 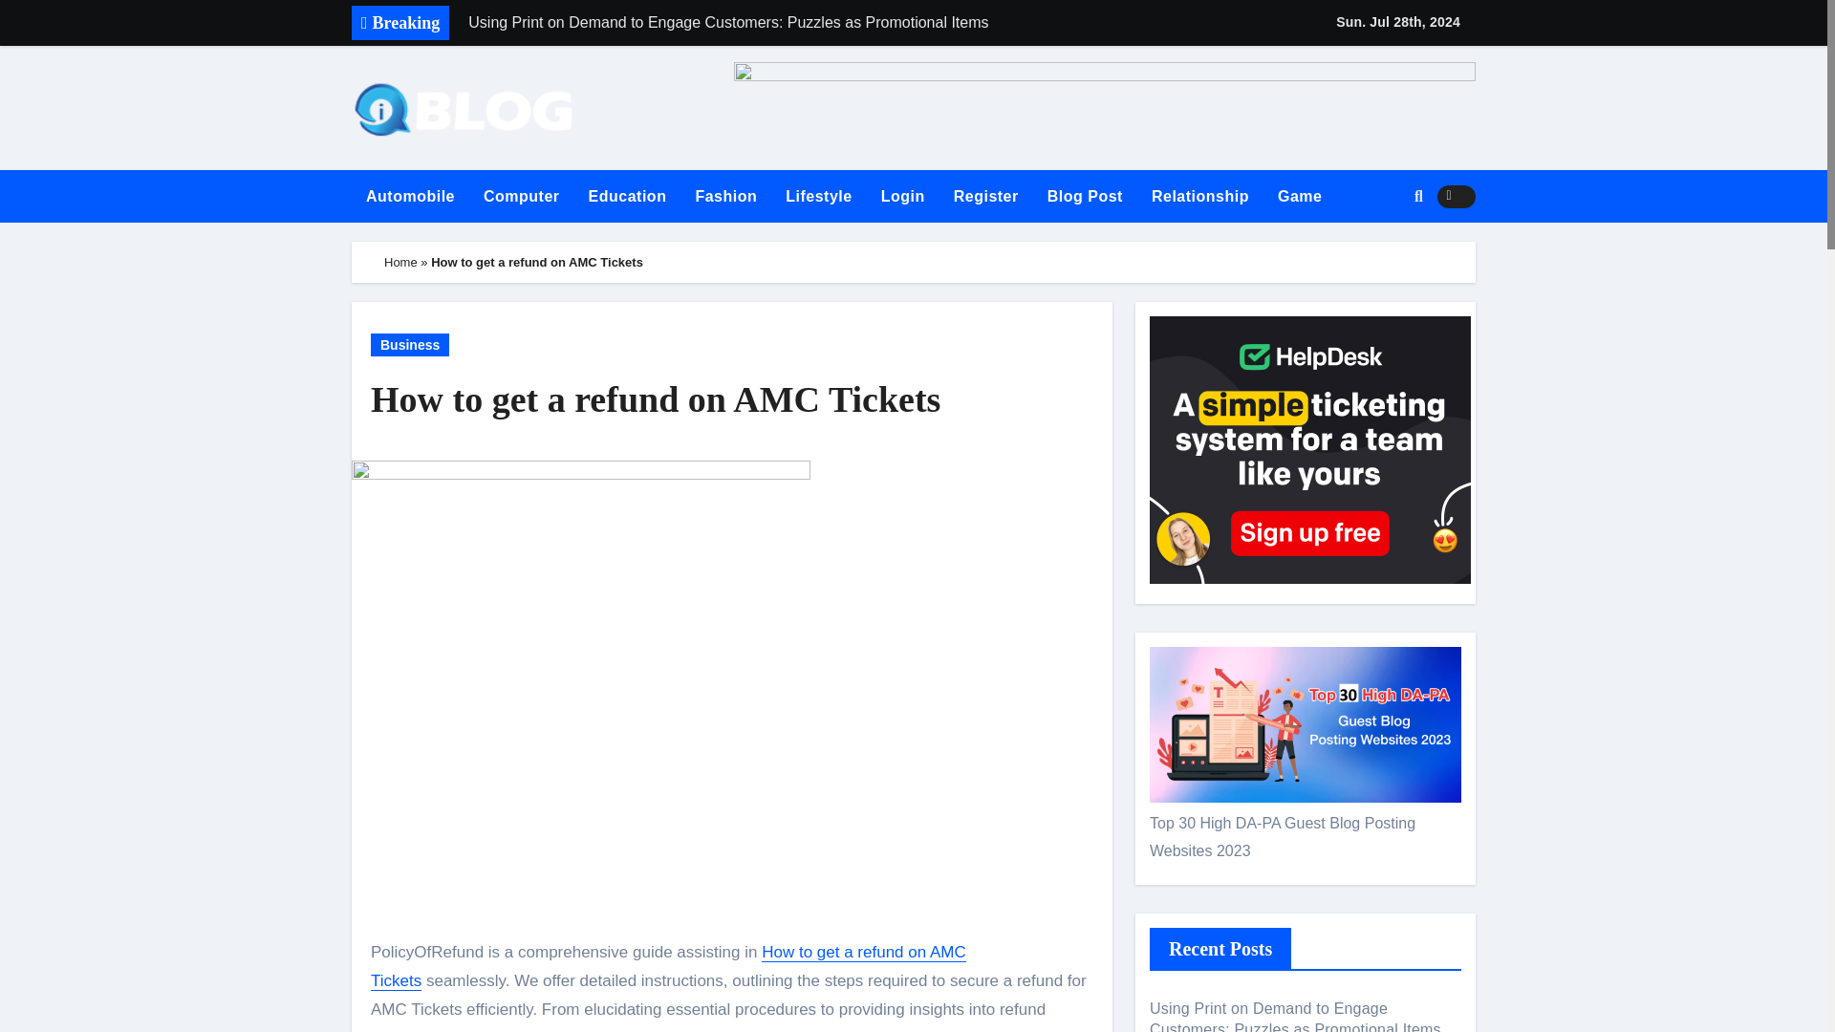 What do you see at coordinates (627, 197) in the screenshot?
I see `Education` at bounding box center [627, 197].